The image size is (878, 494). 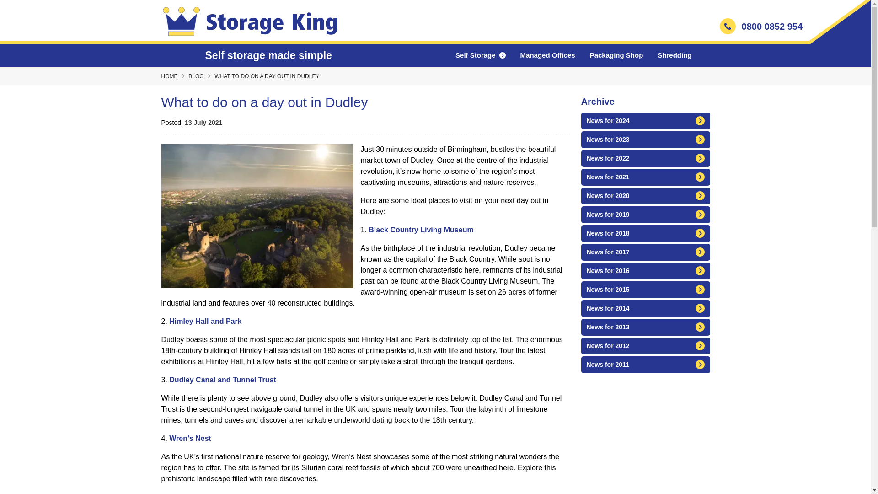 I want to click on News for 2021, so click(x=645, y=177).